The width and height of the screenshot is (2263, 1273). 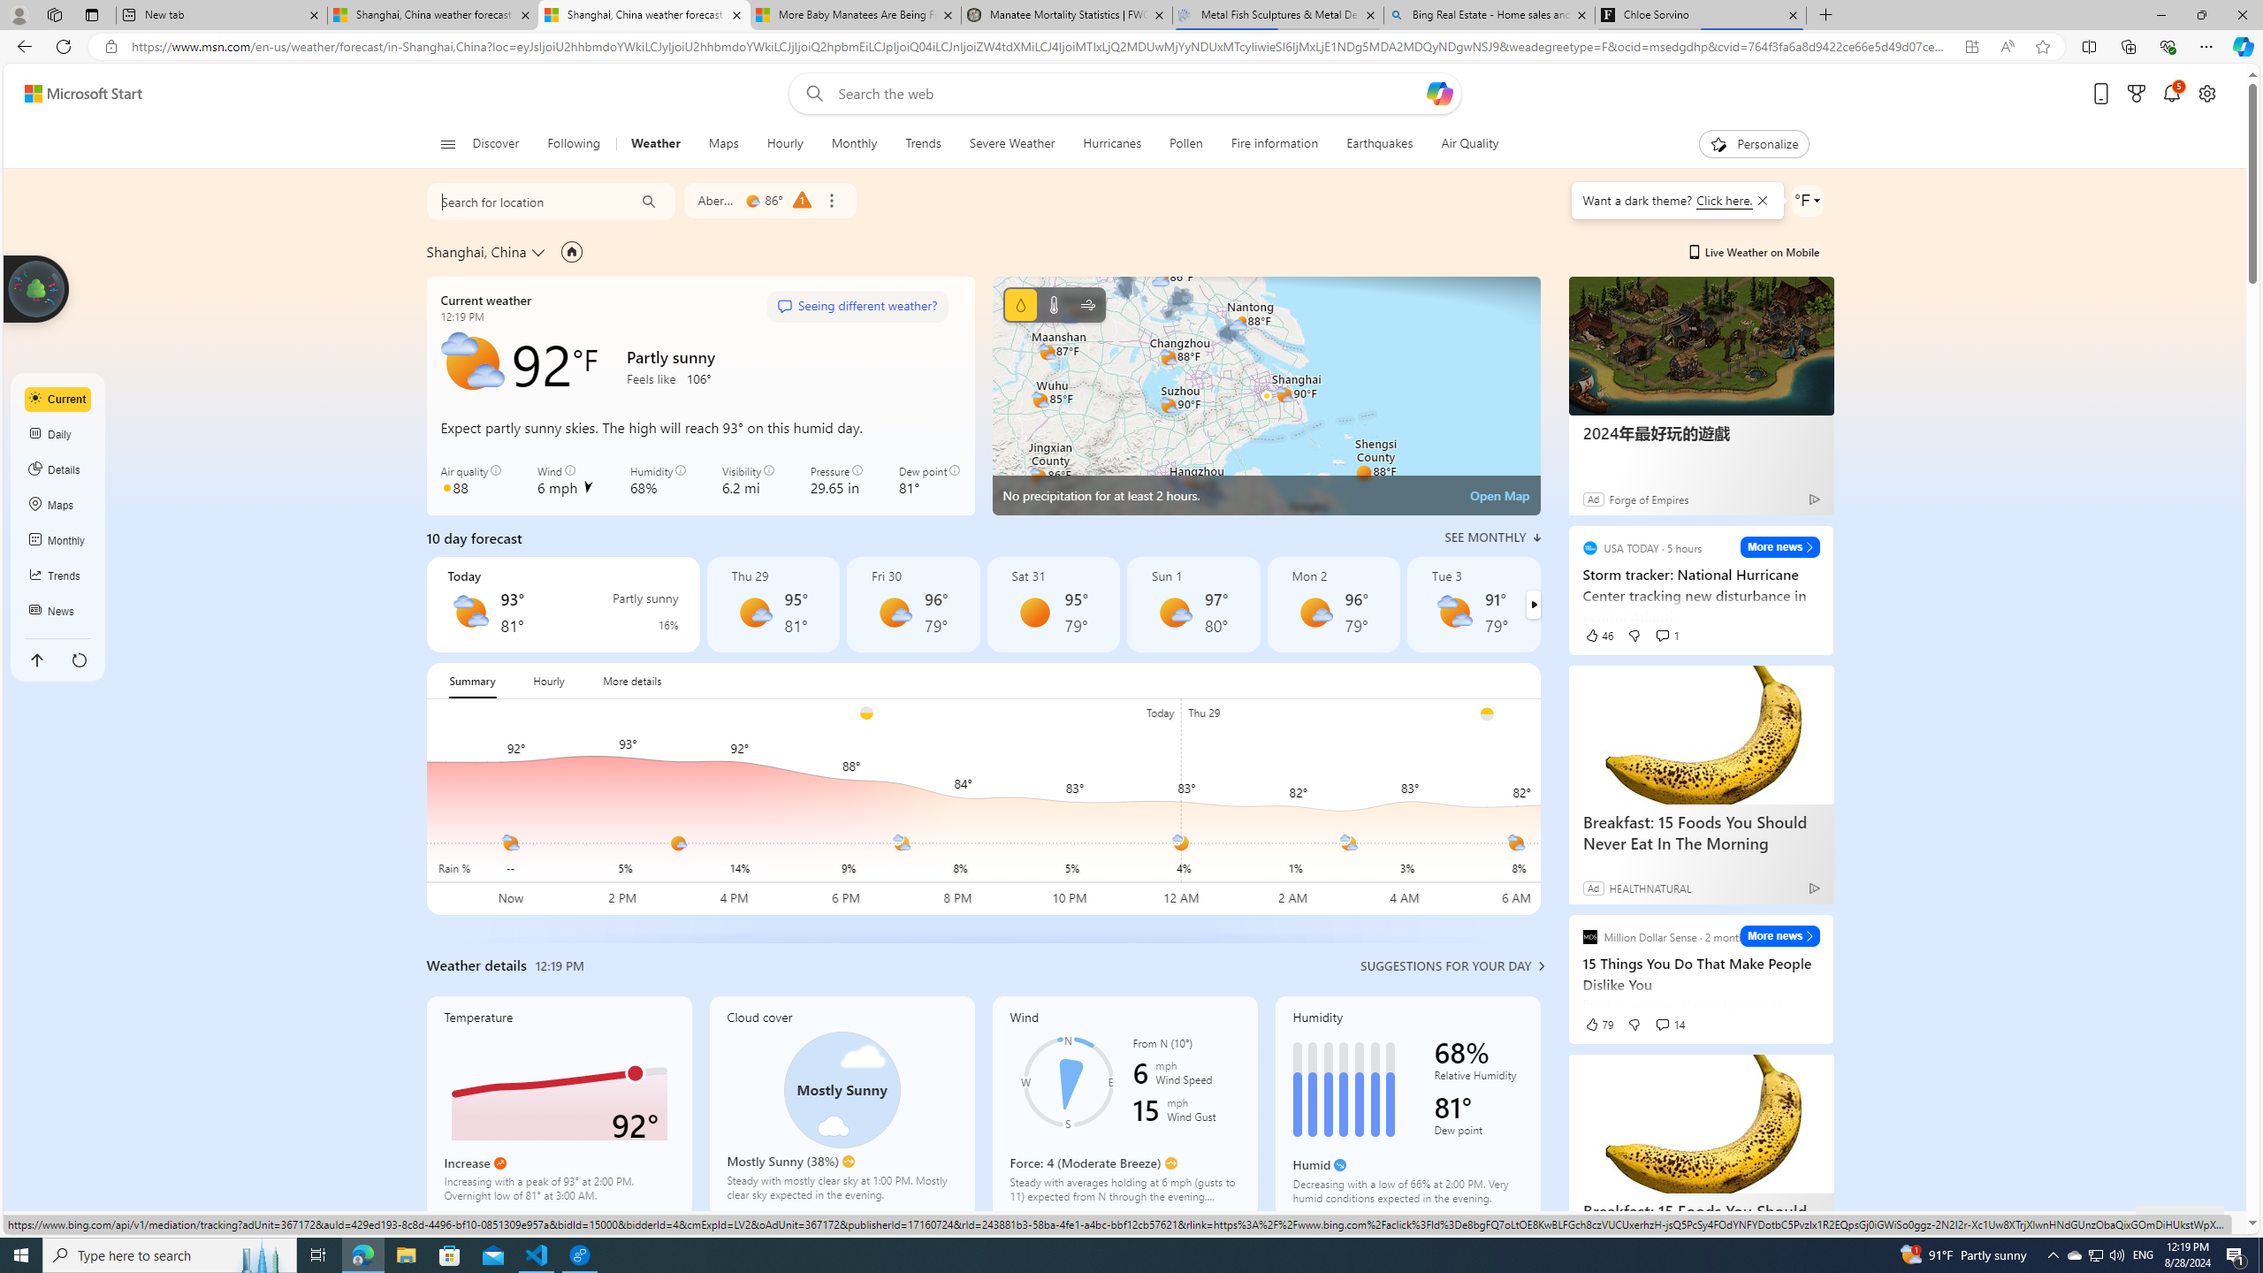 What do you see at coordinates (830, 200) in the screenshot?
I see `Remove location` at bounding box center [830, 200].